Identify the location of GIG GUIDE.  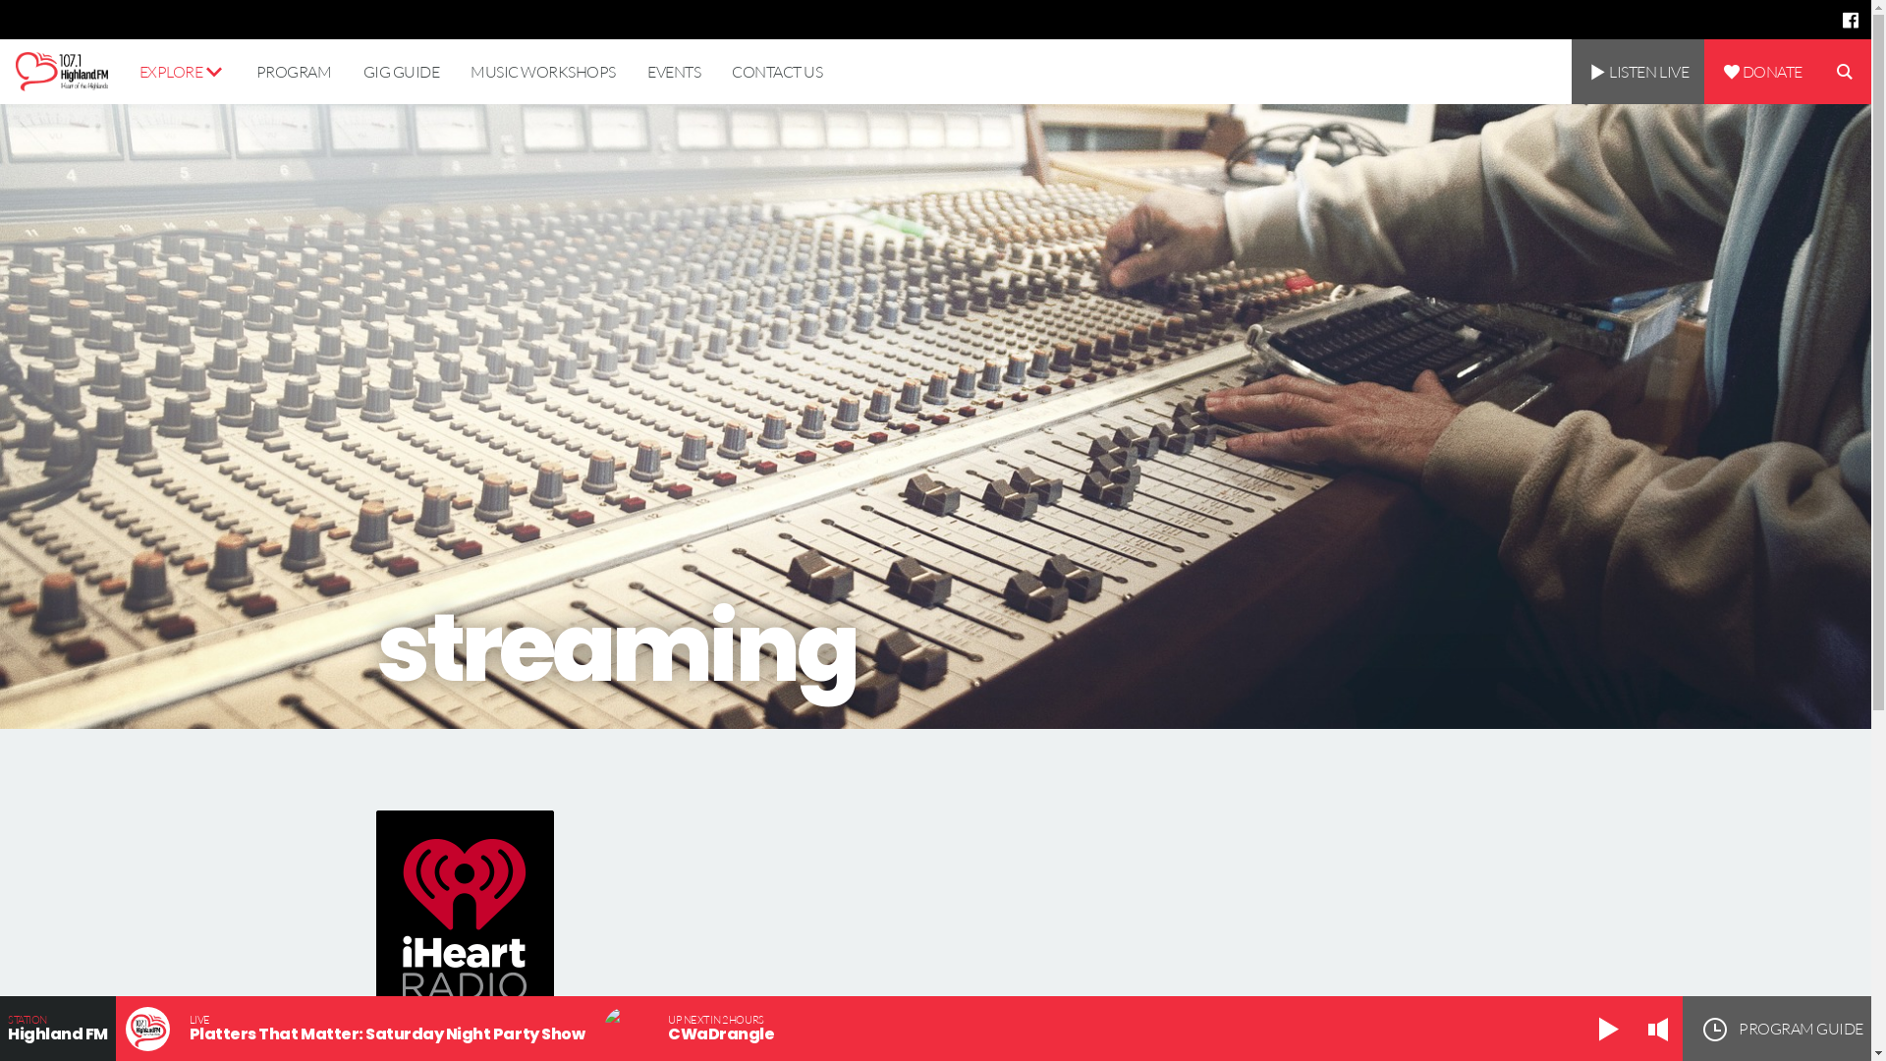
(402, 72).